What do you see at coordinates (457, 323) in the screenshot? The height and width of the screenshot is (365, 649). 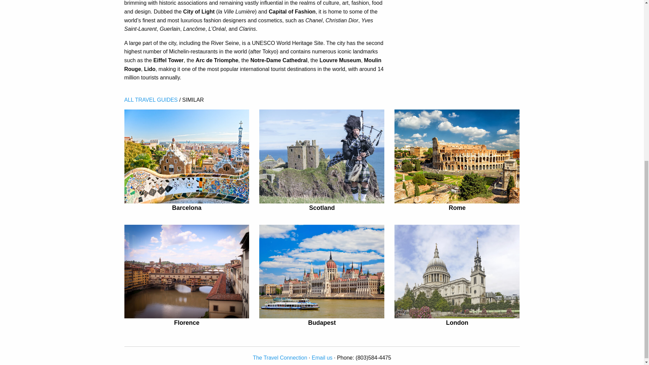 I see `London` at bounding box center [457, 323].